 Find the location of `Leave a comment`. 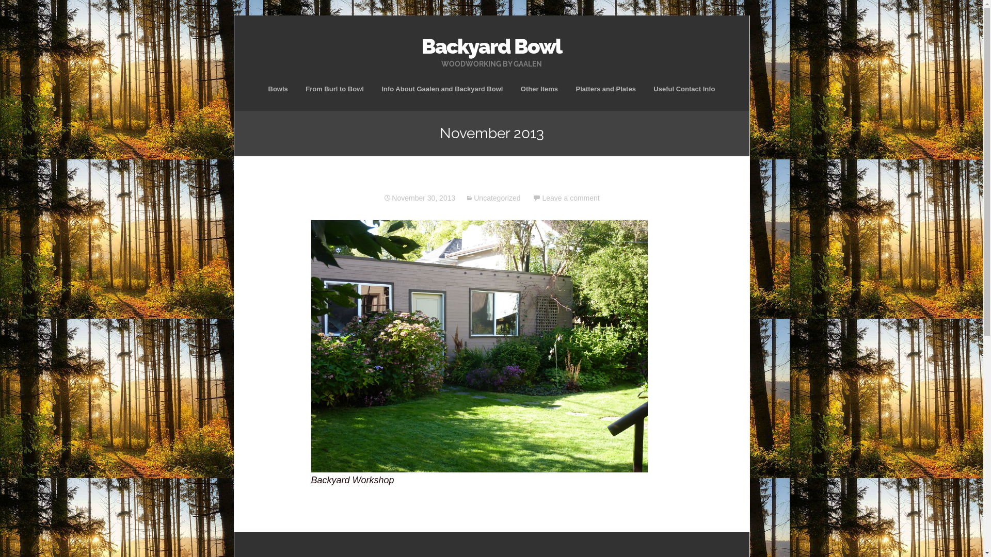

Leave a comment is located at coordinates (566, 198).